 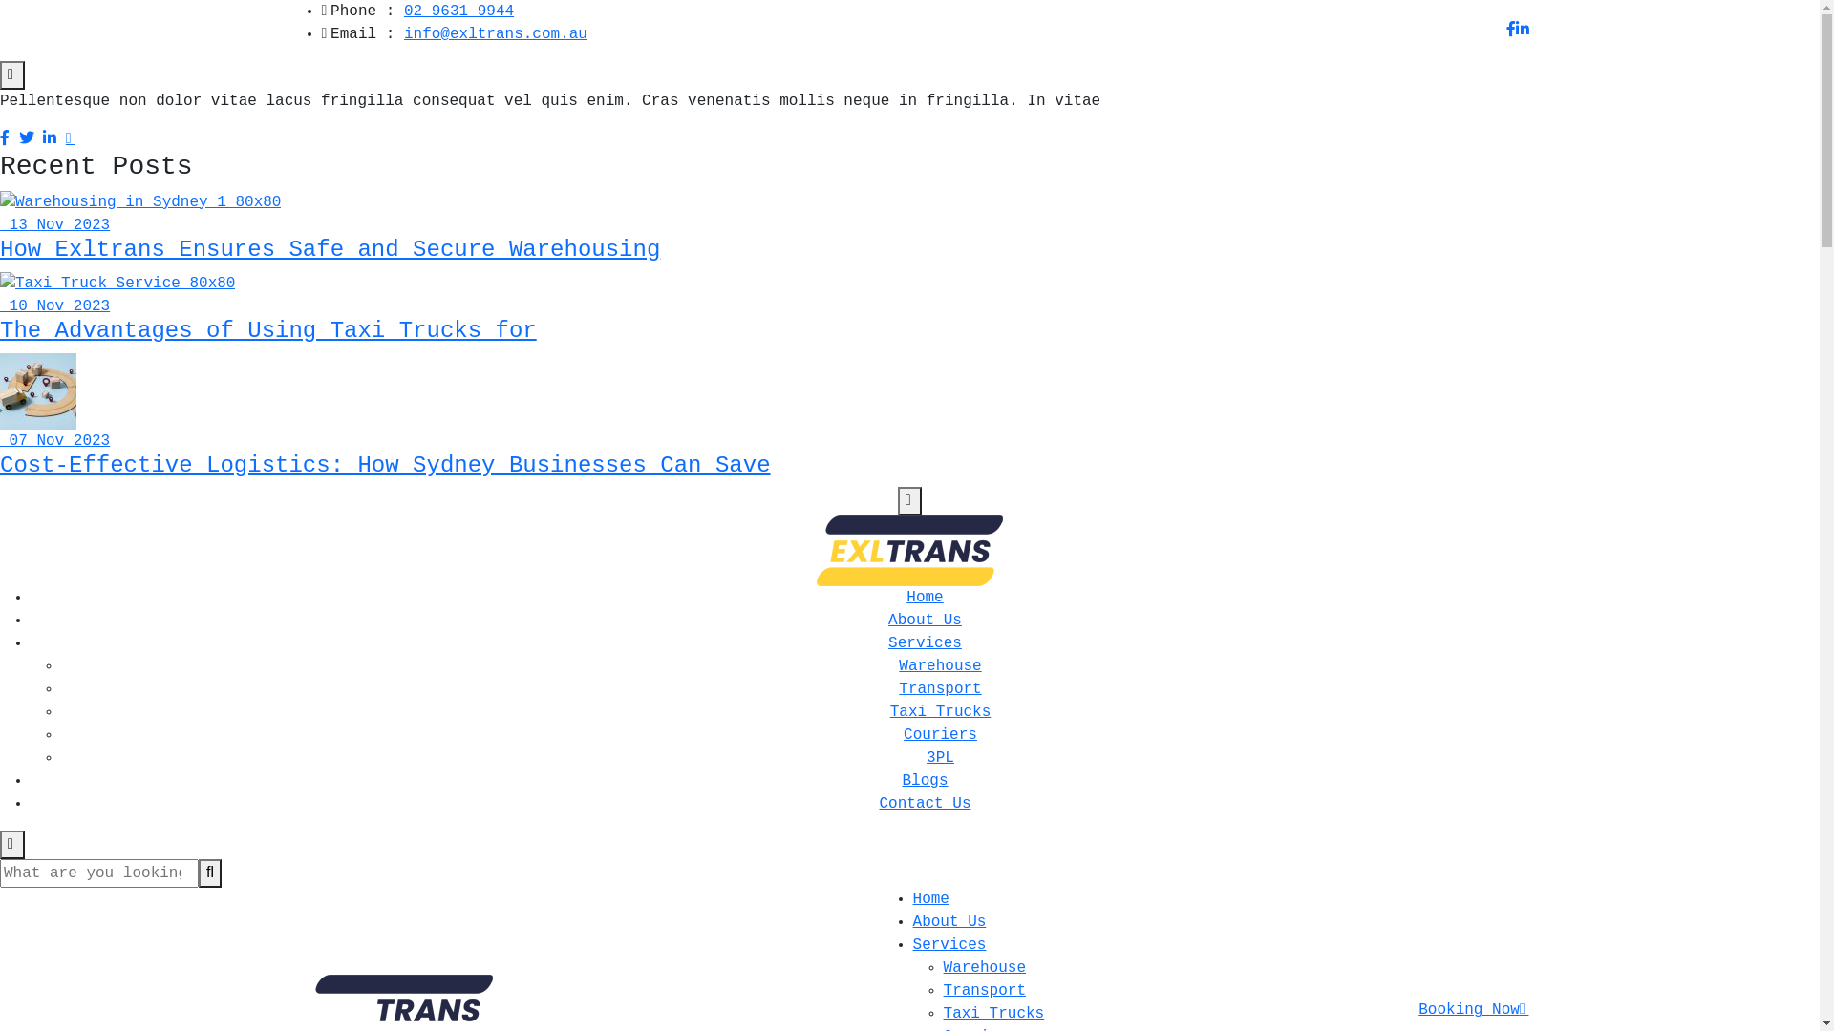 I want to click on 07 Nov 2023, so click(x=55, y=441).